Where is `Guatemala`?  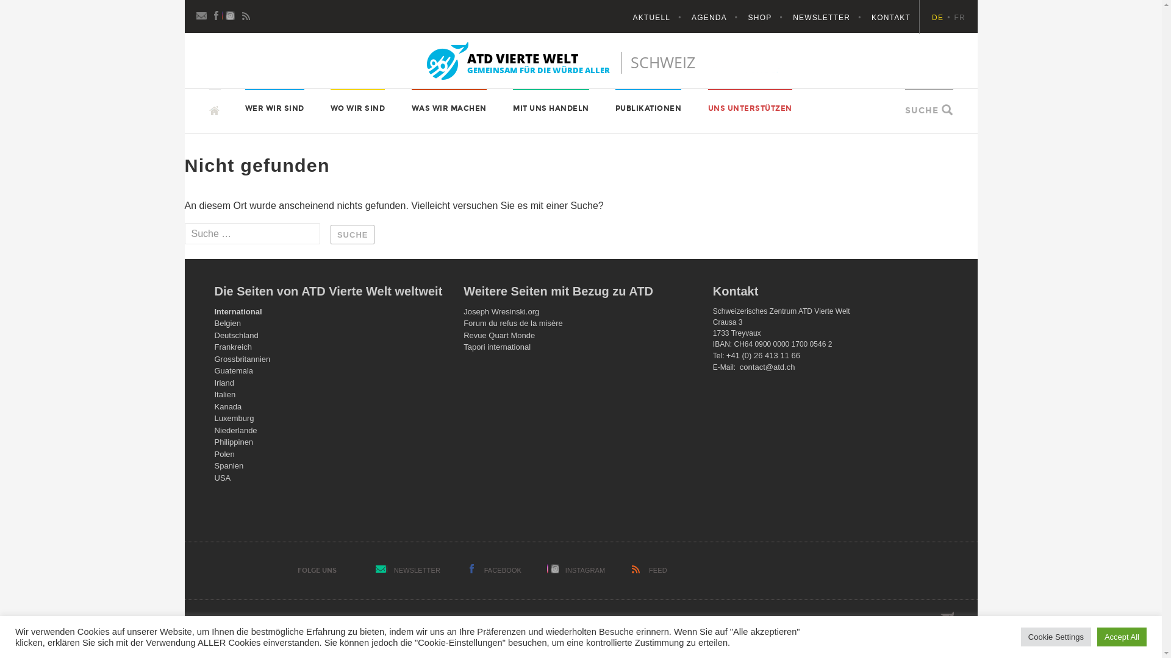
Guatemala is located at coordinates (234, 370).